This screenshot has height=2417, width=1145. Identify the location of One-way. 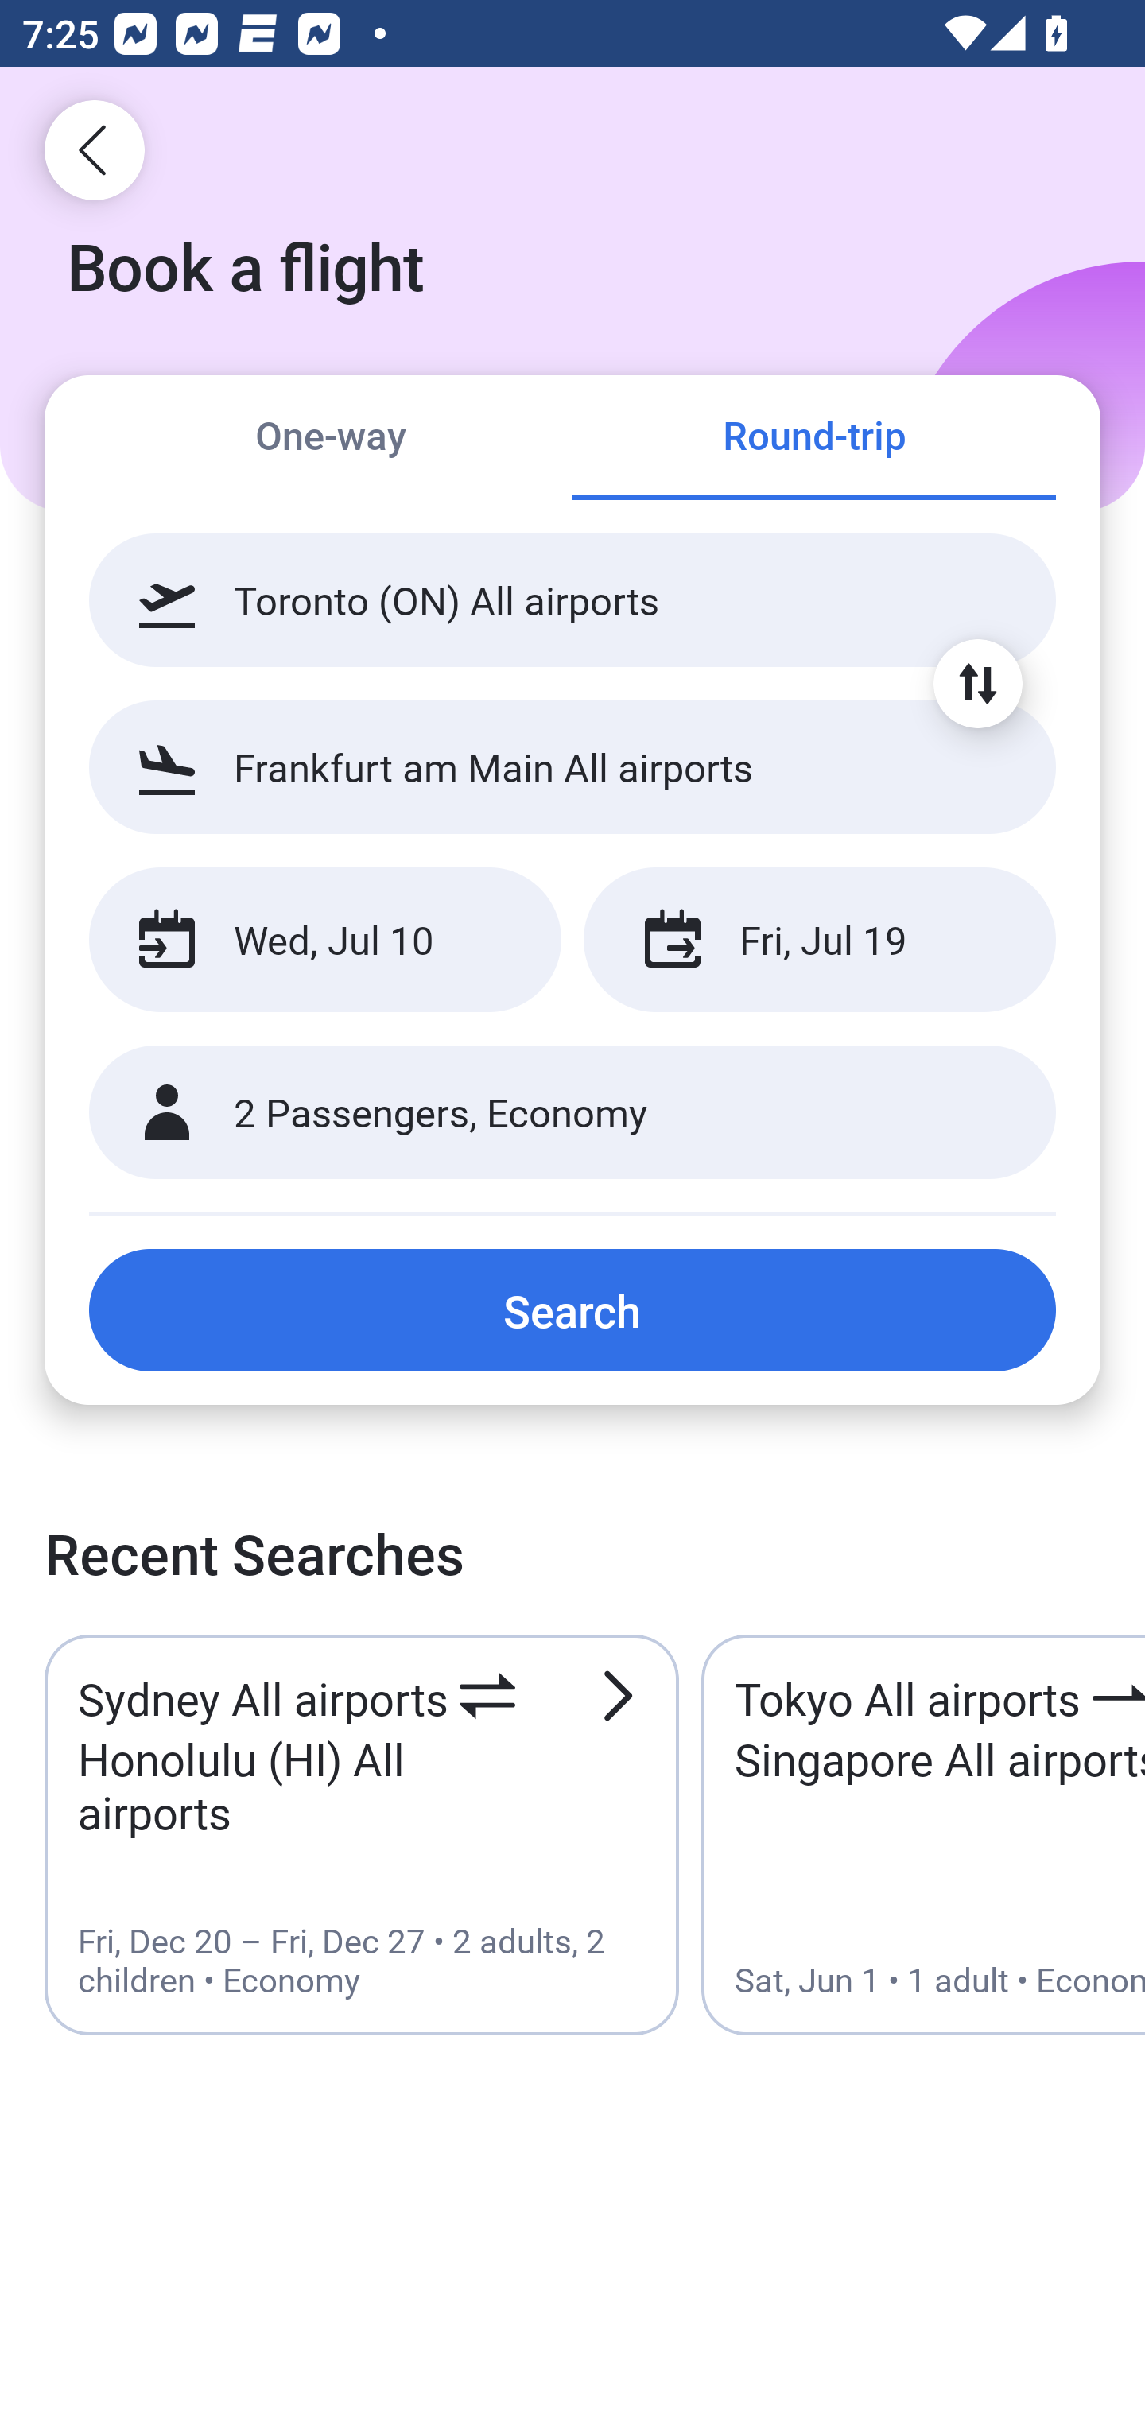
(331, 439).